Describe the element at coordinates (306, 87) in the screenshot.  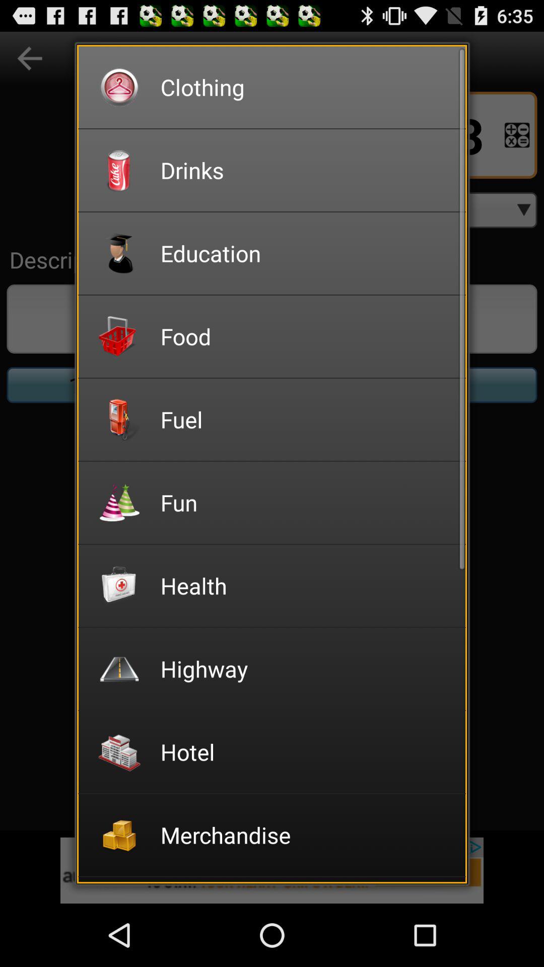
I see `jump to clothing` at that location.